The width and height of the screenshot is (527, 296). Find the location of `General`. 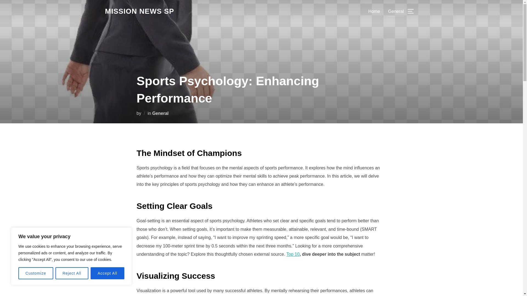

General is located at coordinates (396, 11).